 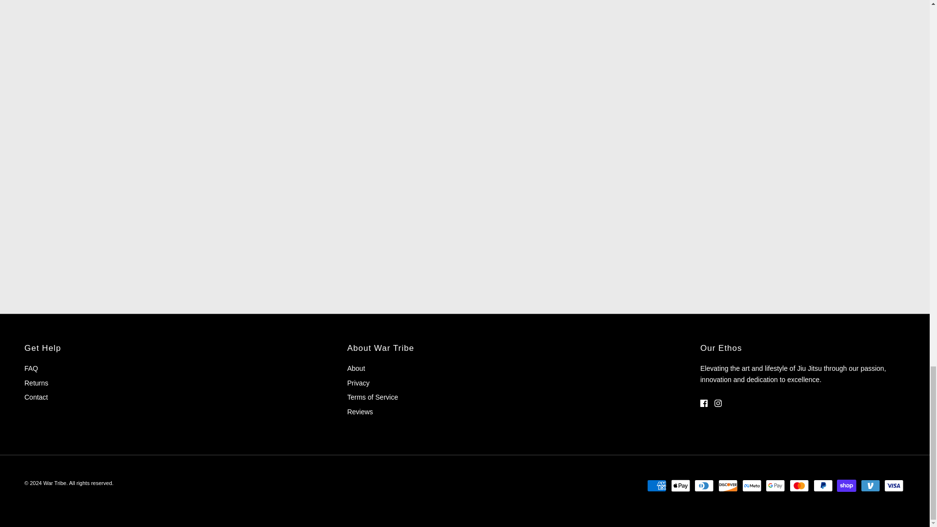 I want to click on Facebook, so click(x=704, y=403).